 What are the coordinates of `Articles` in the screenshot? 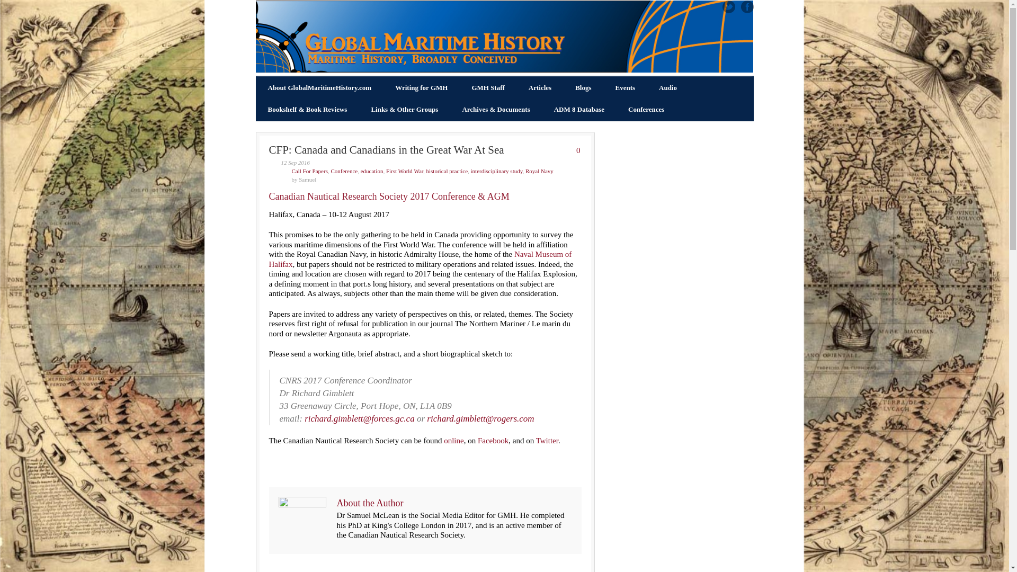 It's located at (540, 88).